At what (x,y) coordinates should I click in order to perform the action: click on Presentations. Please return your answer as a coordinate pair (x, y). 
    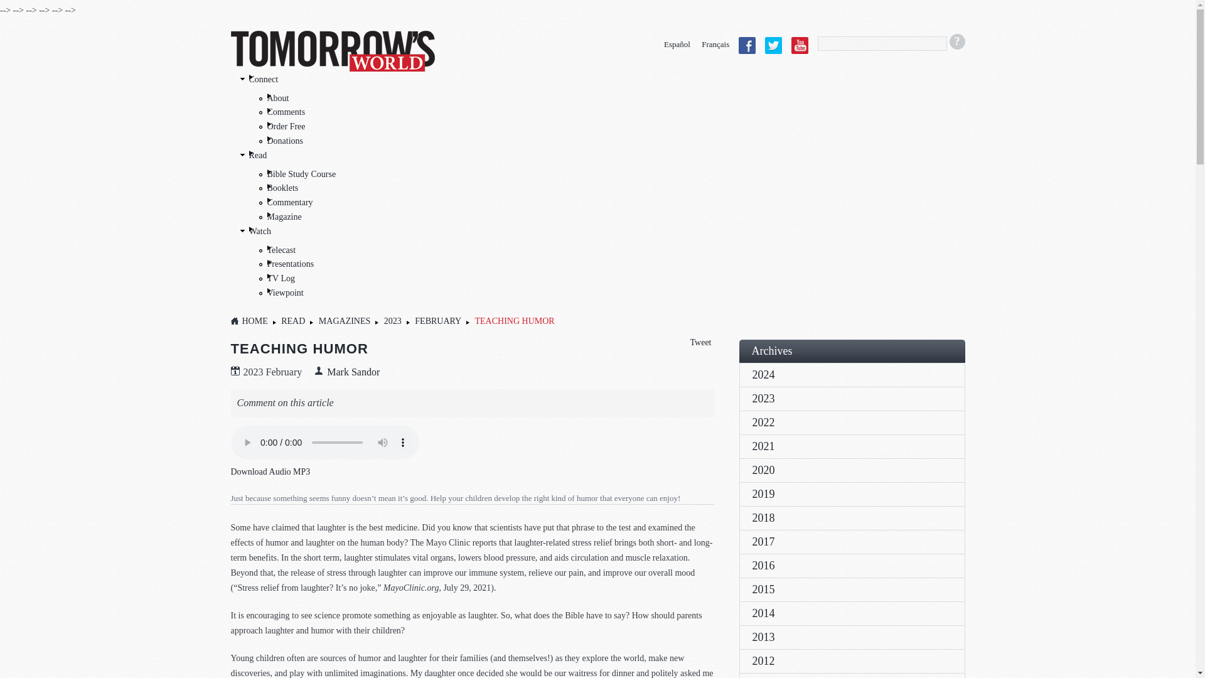
    Looking at the image, I should click on (291, 264).